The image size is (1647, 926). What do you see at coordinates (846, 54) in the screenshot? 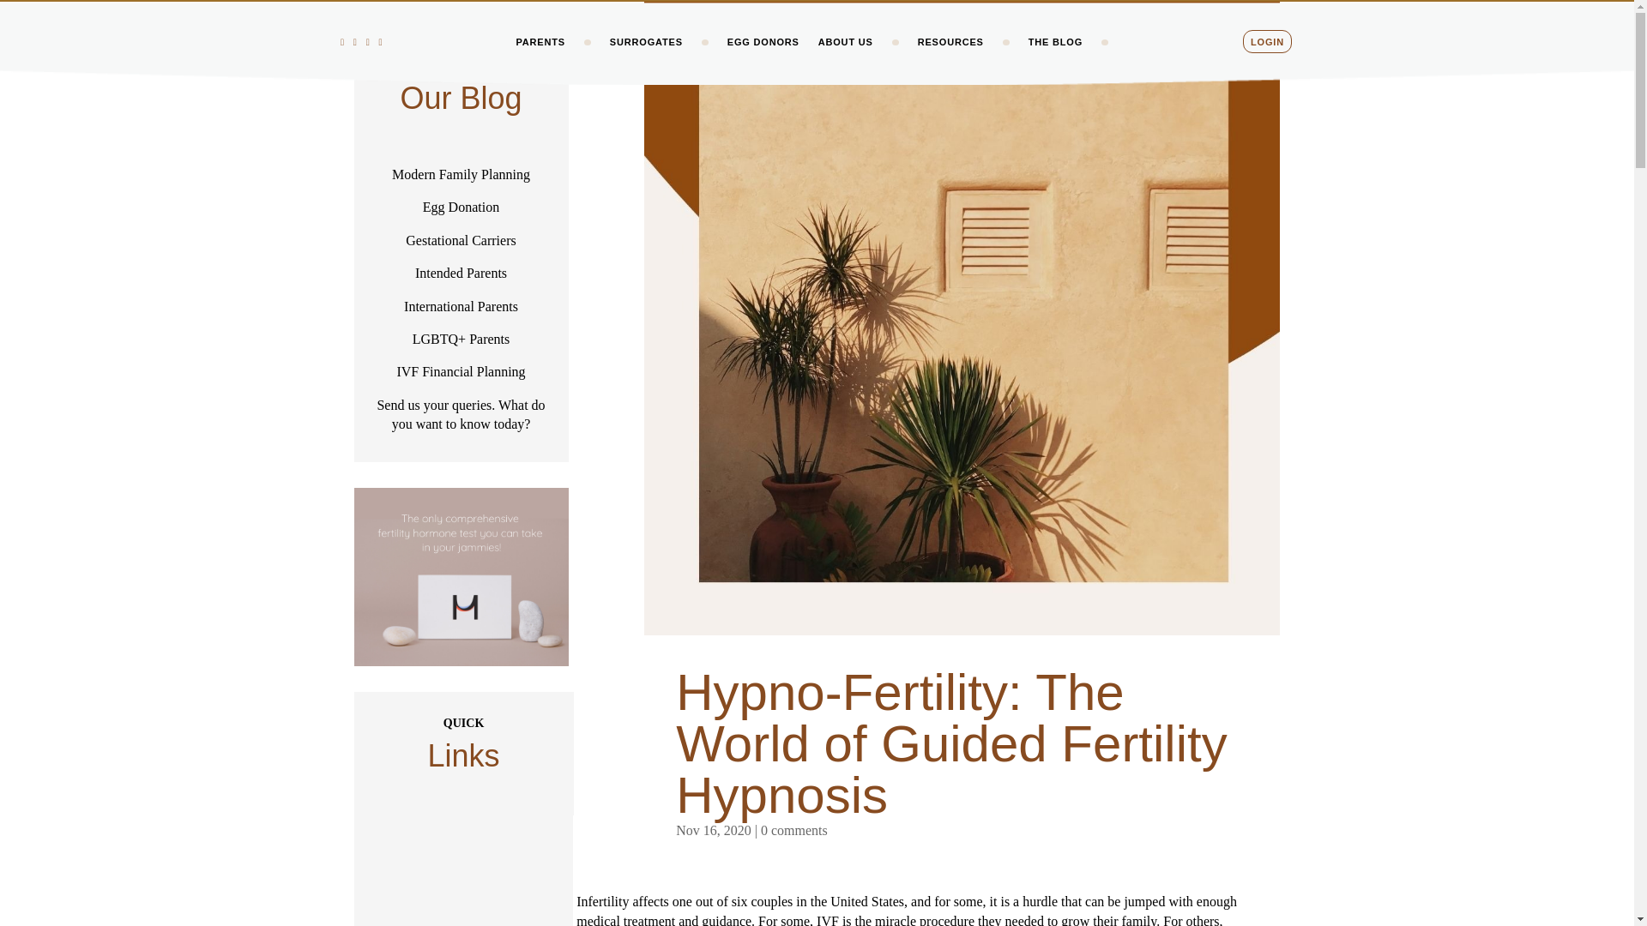
I see `ABOUT US` at bounding box center [846, 54].